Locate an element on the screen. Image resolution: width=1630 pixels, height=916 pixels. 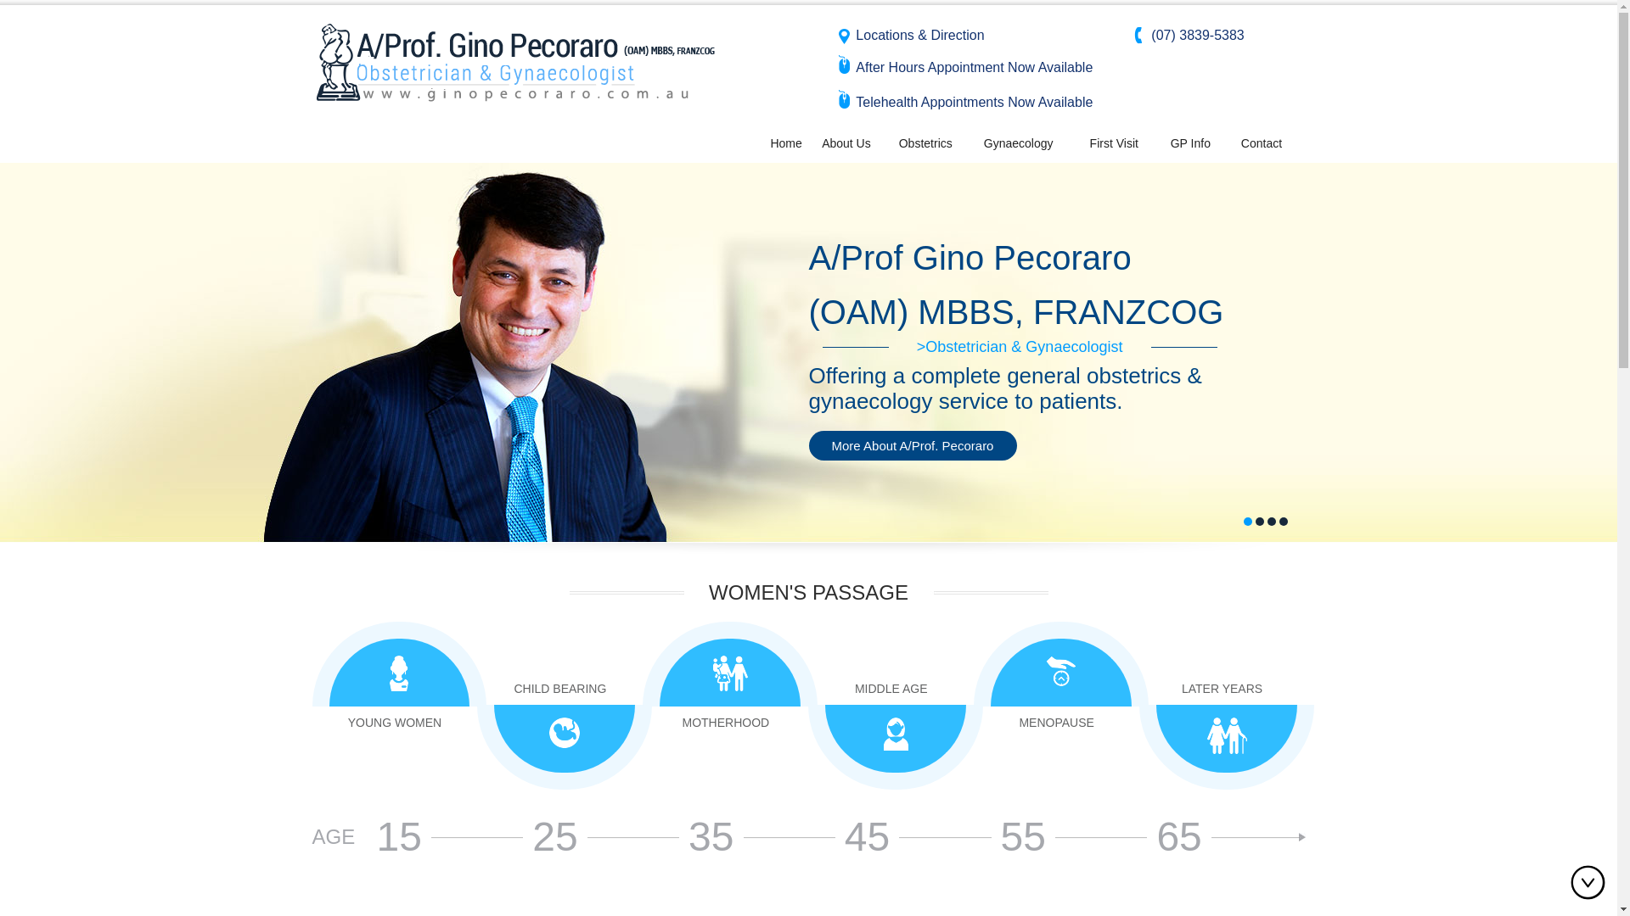
Contact is located at coordinates (1262, 143).